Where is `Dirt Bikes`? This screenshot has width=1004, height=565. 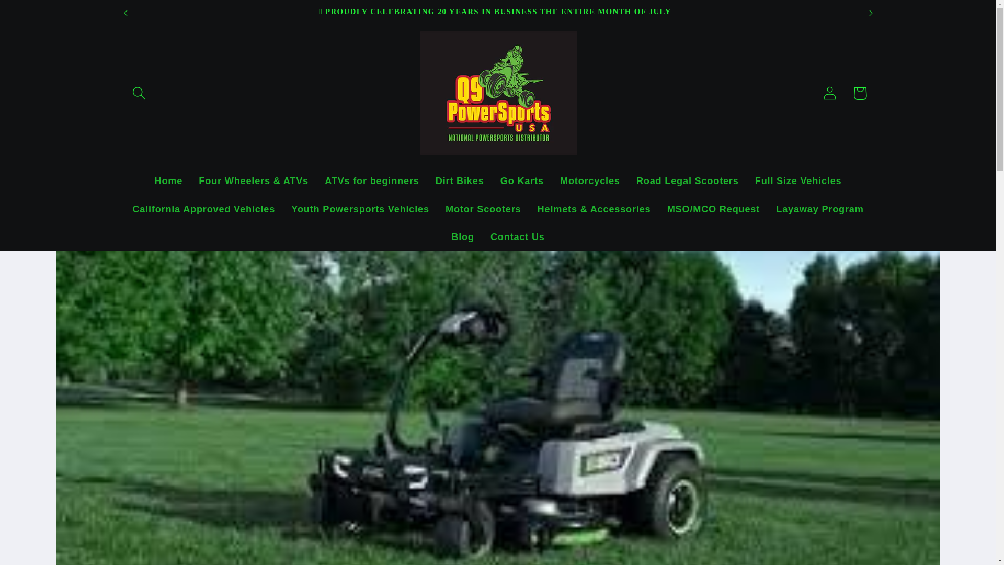 Dirt Bikes is located at coordinates (459, 181).